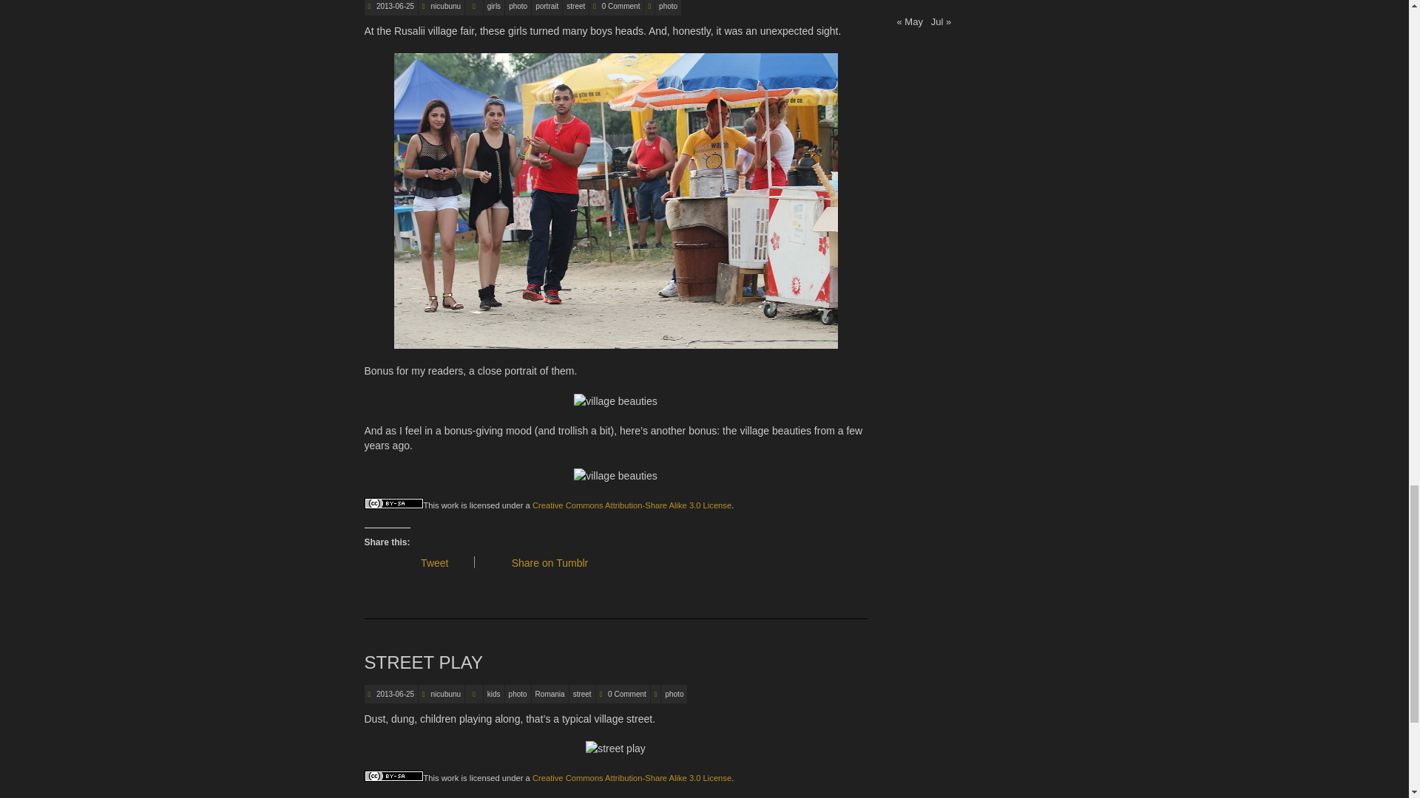  What do you see at coordinates (473, 693) in the screenshot?
I see `Category` at bounding box center [473, 693].